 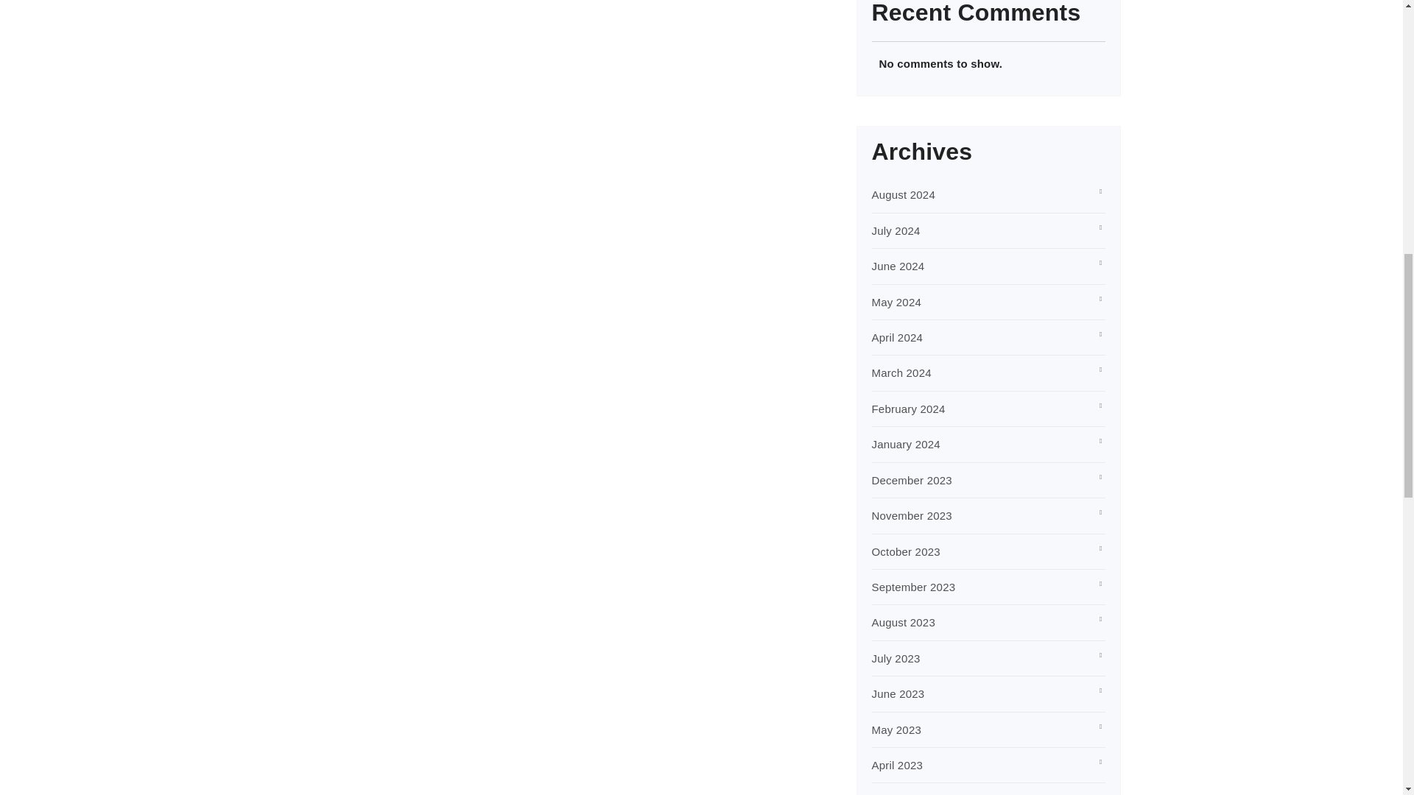 What do you see at coordinates (913, 587) in the screenshot?
I see `September 2023` at bounding box center [913, 587].